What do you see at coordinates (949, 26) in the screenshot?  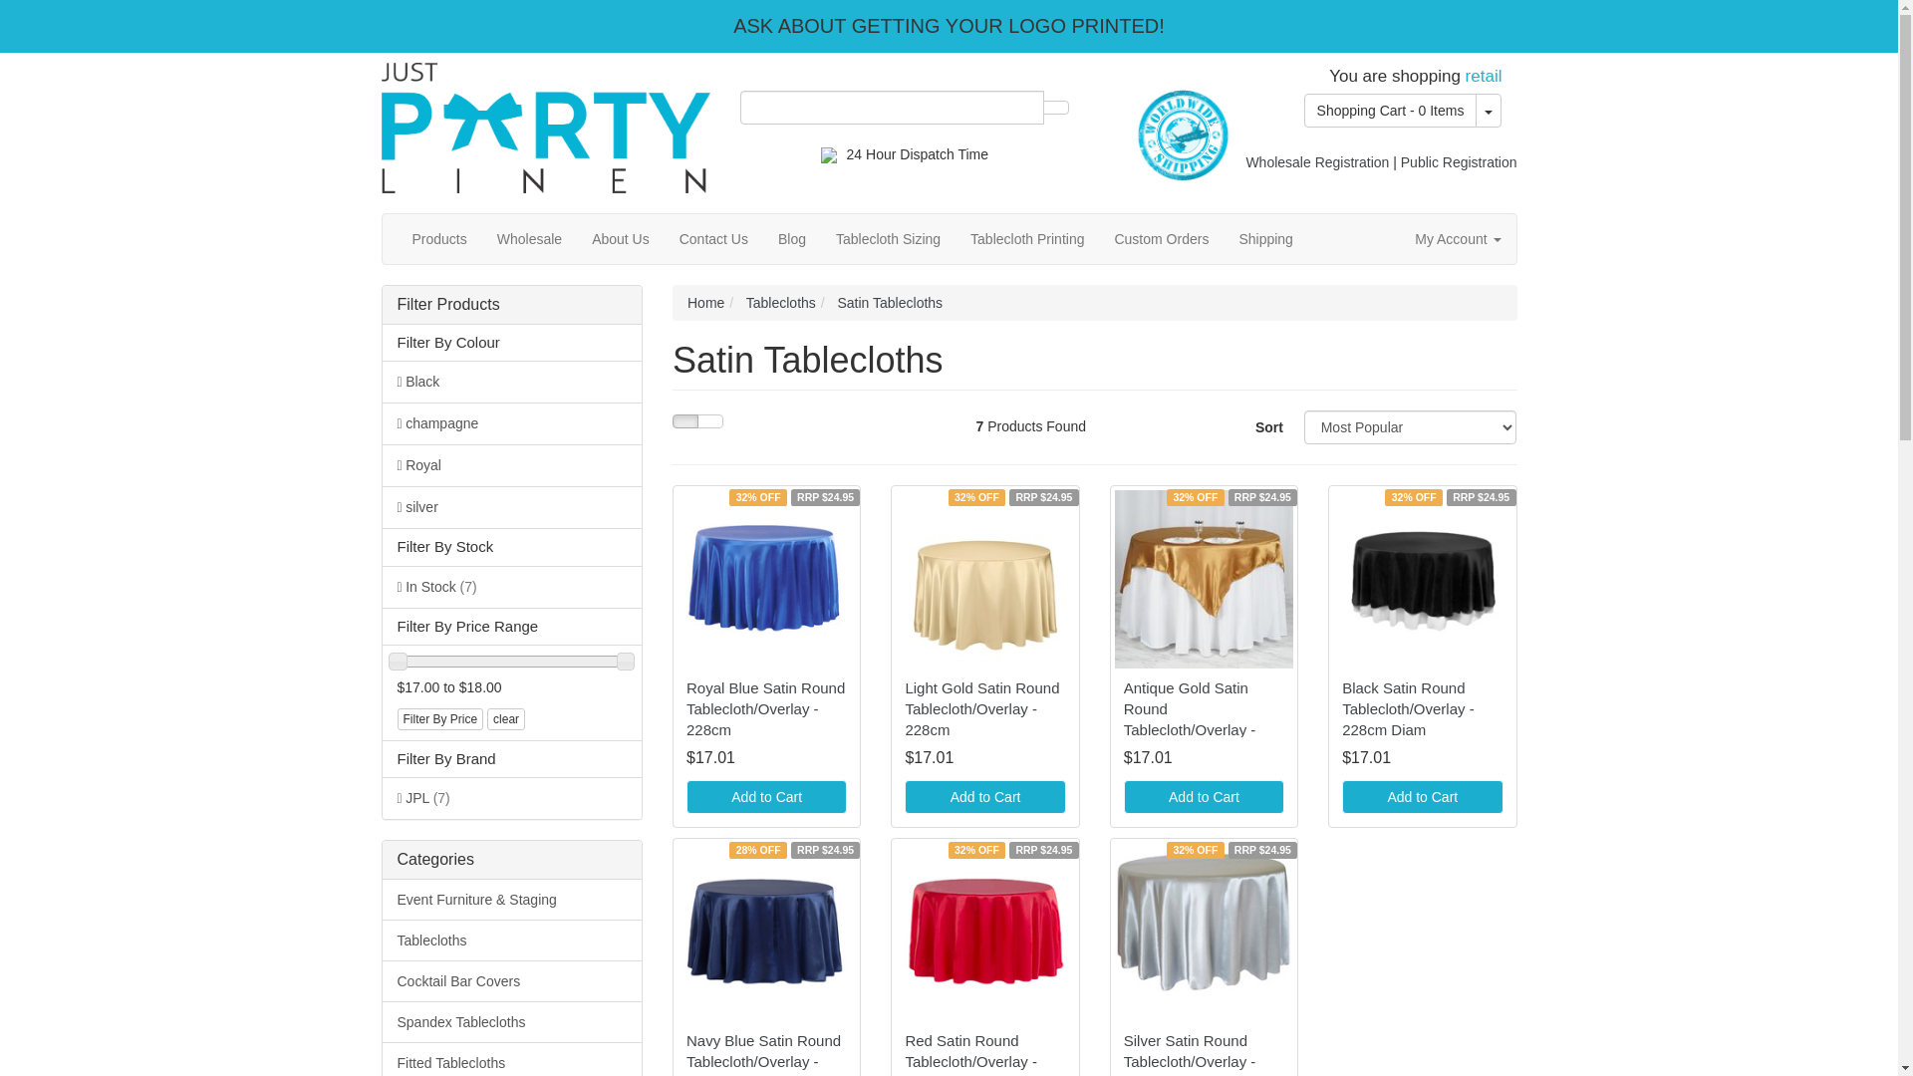 I see `ASK ABOUT GETTING YOUR LOGO PRINTED!` at bounding box center [949, 26].